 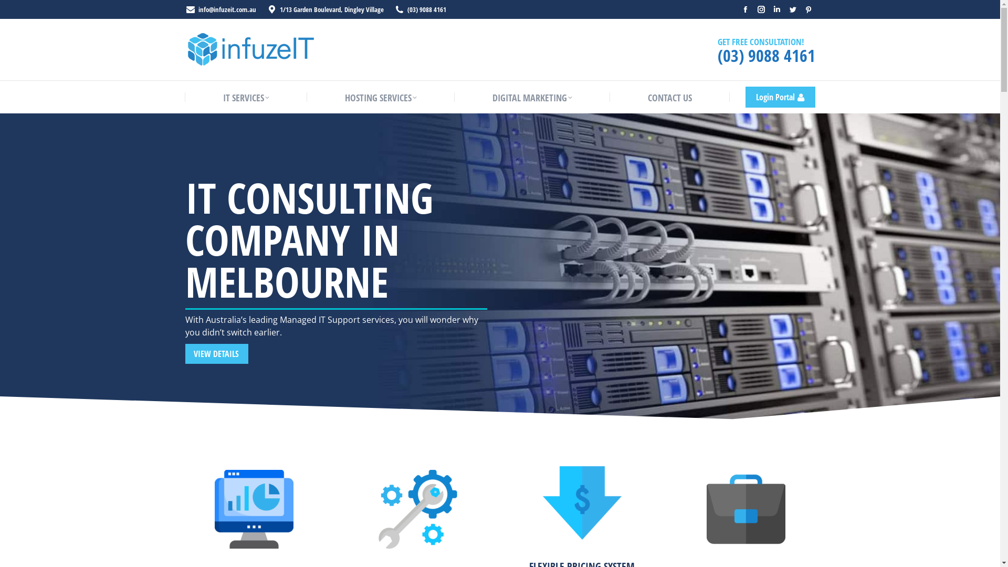 What do you see at coordinates (766, 56) in the screenshot?
I see `(03) 9088 4161` at bounding box center [766, 56].